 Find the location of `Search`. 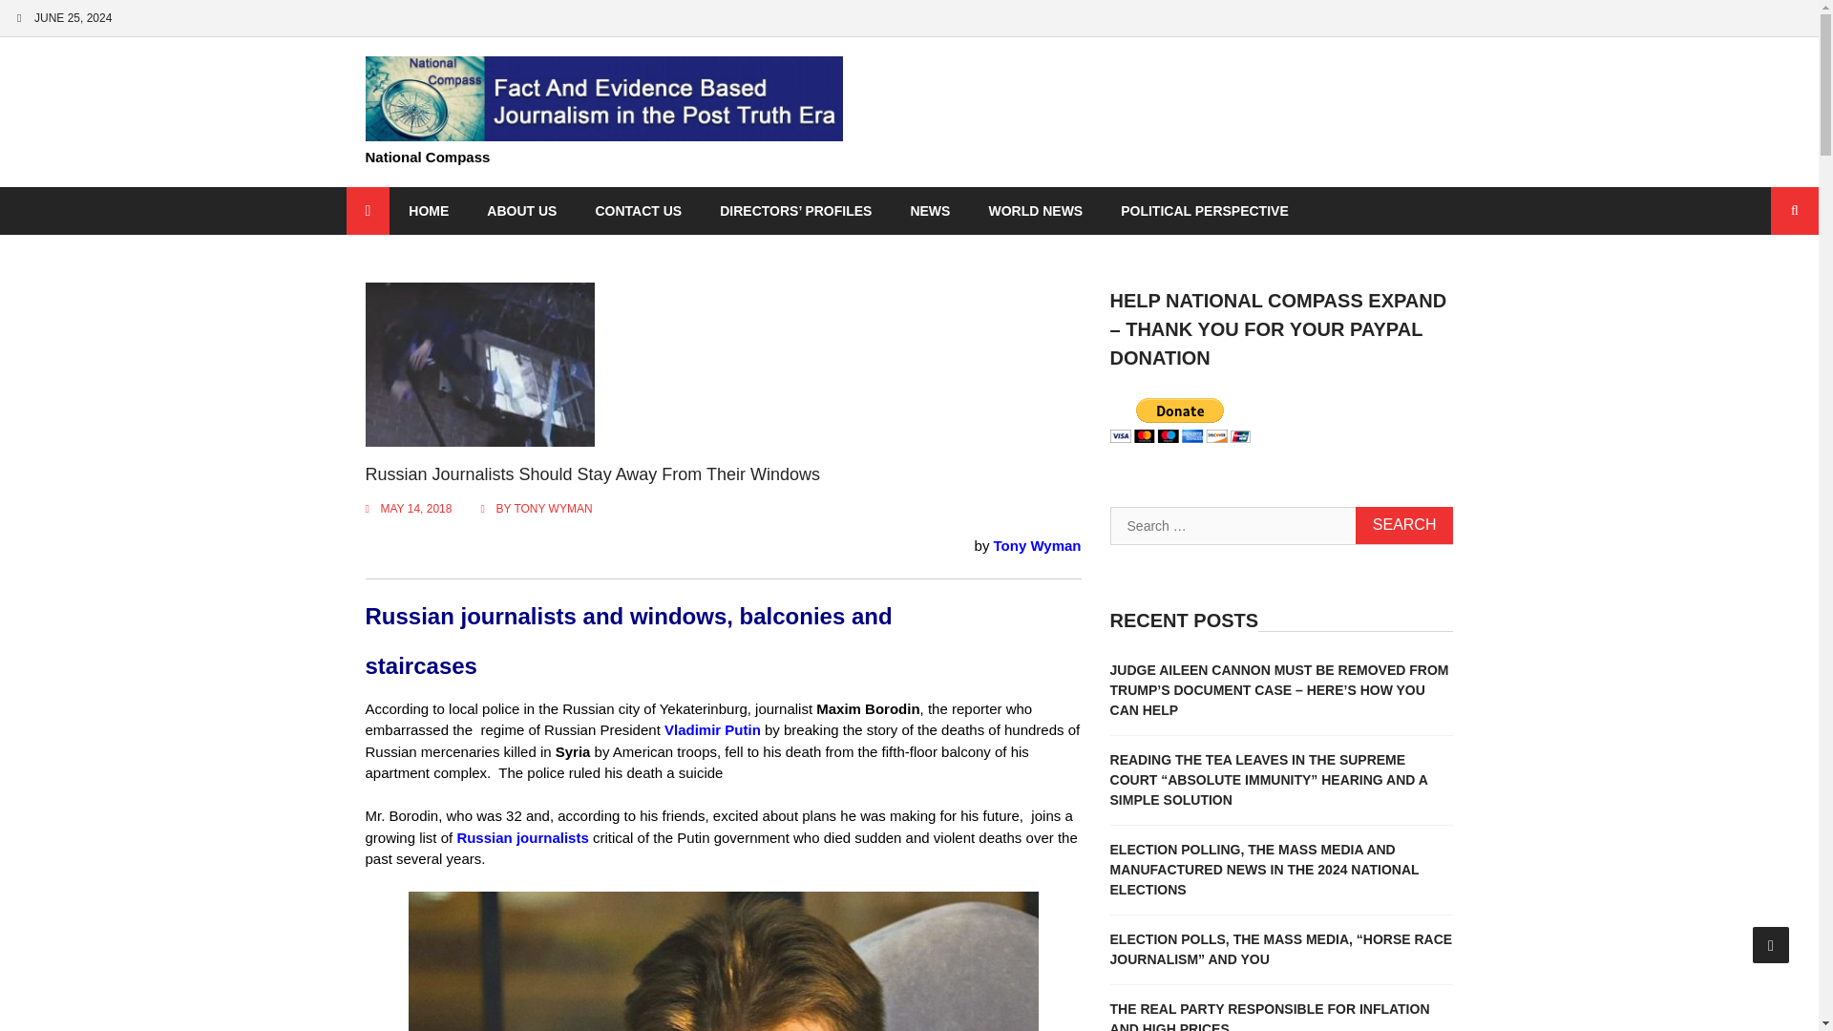

Search is located at coordinates (1404, 525).